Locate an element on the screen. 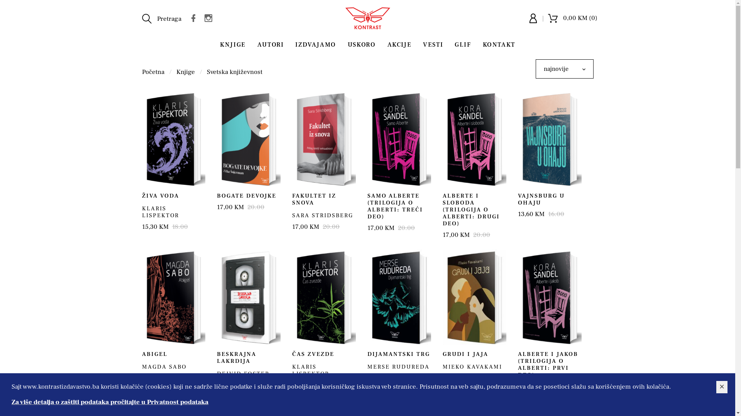 The image size is (741, 416). USKORO is located at coordinates (362, 45).